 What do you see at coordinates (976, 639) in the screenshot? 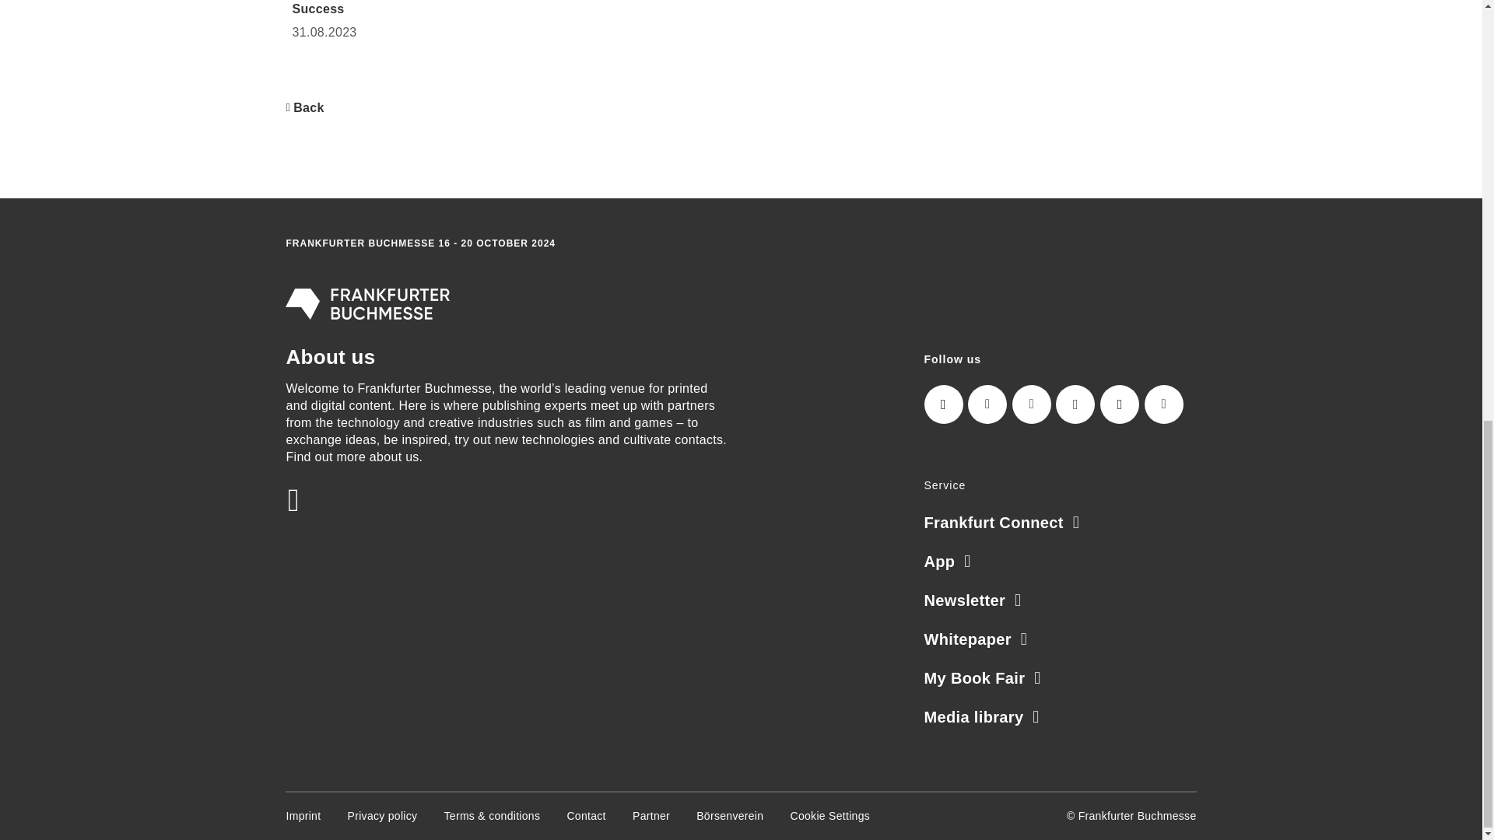
I see `Whitepaper` at bounding box center [976, 639].